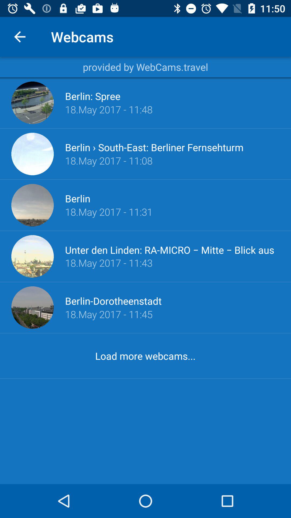  What do you see at coordinates (113, 301) in the screenshot?
I see `open the item below 18 may 2017 icon` at bounding box center [113, 301].